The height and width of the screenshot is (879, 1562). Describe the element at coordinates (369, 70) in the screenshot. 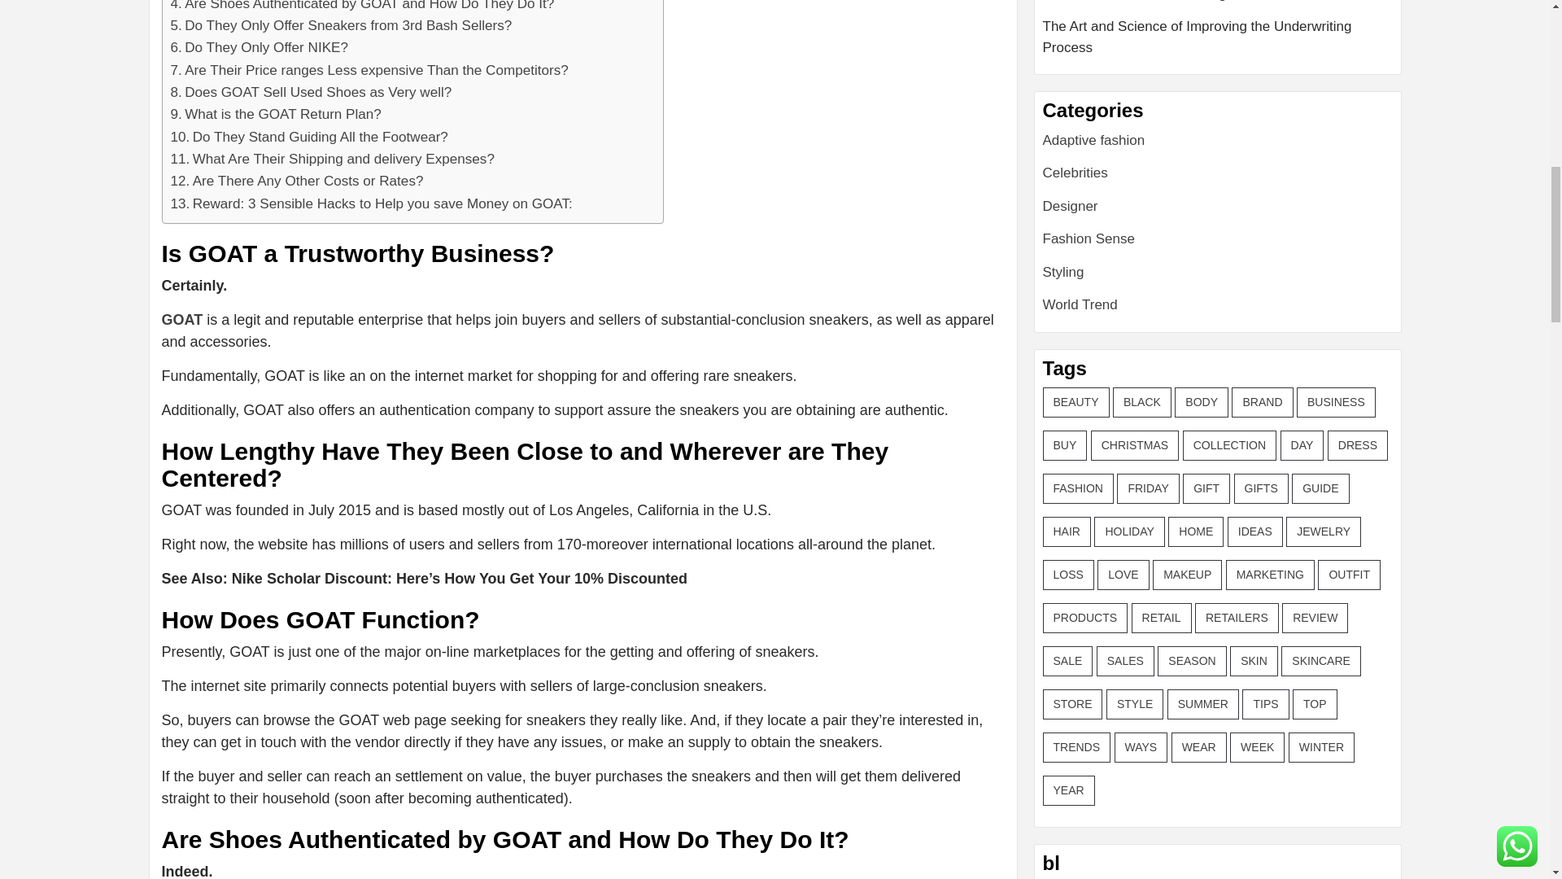

I see `Are Their Price ranges Less expensive Than the Competitors?` at that location.